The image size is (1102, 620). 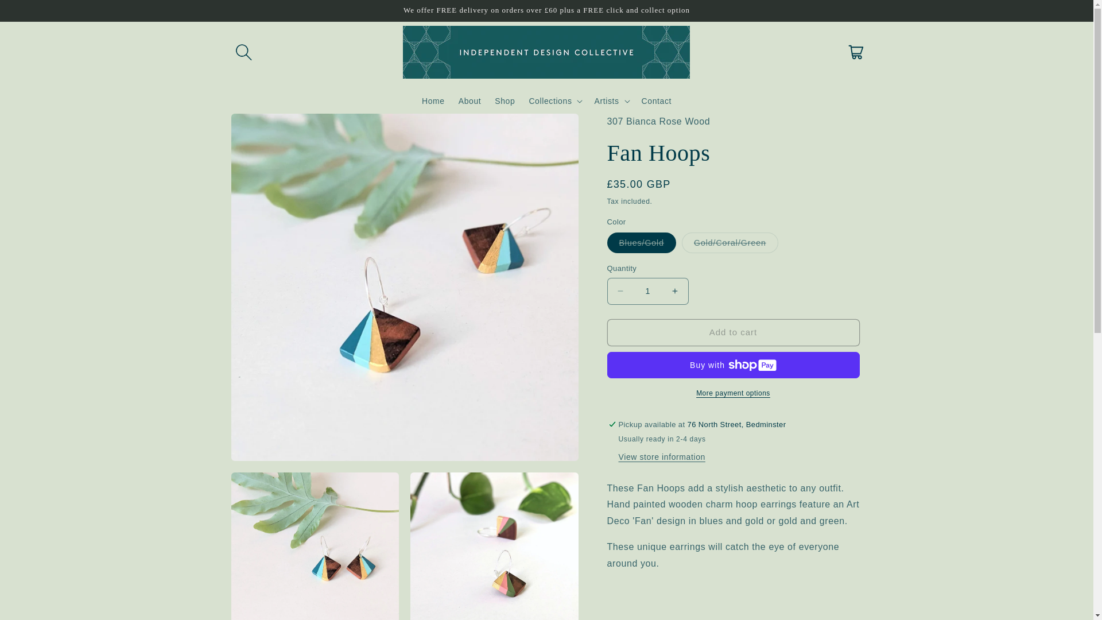 What do you see at coordinates (34, 13) in the screenshot?
I see `Skip to content` at bounding box center [34, 13].